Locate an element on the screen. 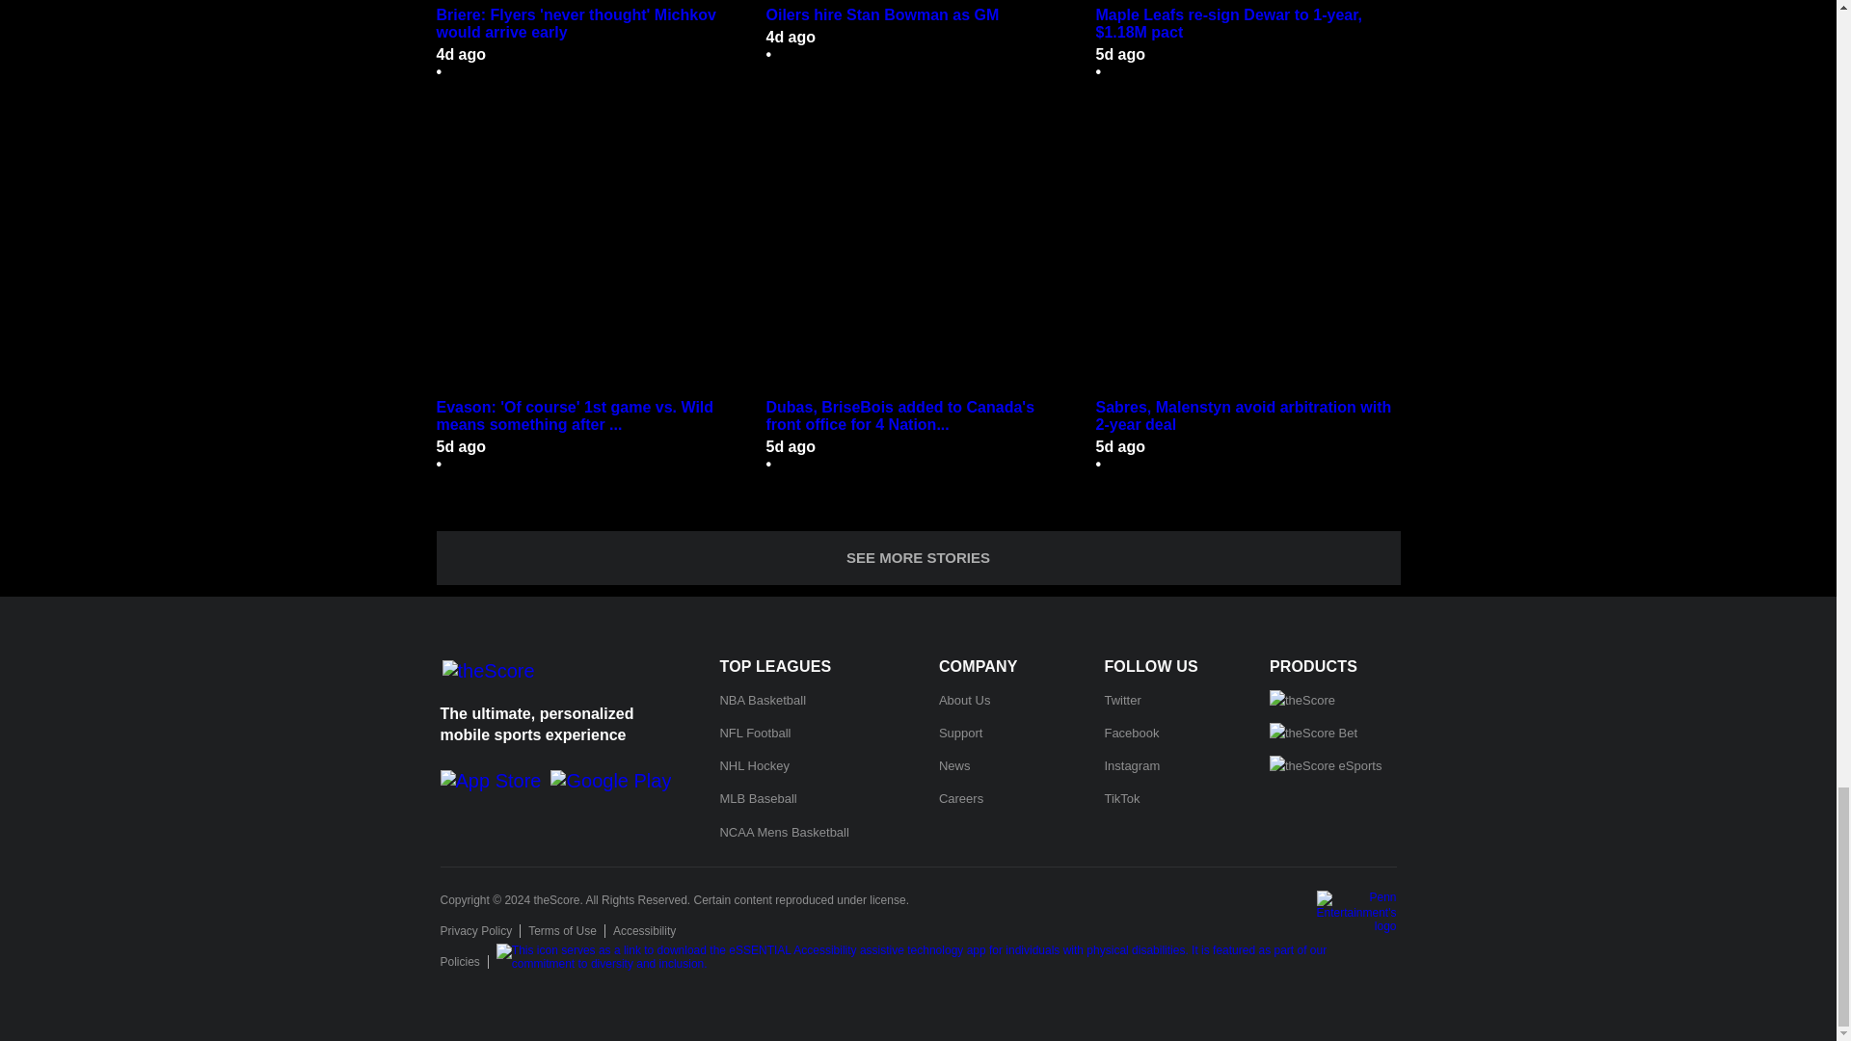  2024-07-23T18:42:52.000Z is located at coordinates (1120, 54).